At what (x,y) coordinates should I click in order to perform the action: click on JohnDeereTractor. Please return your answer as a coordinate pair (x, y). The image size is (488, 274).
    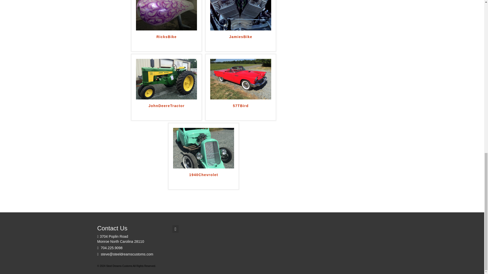
    Looking at the image, I should click on (166, 79).